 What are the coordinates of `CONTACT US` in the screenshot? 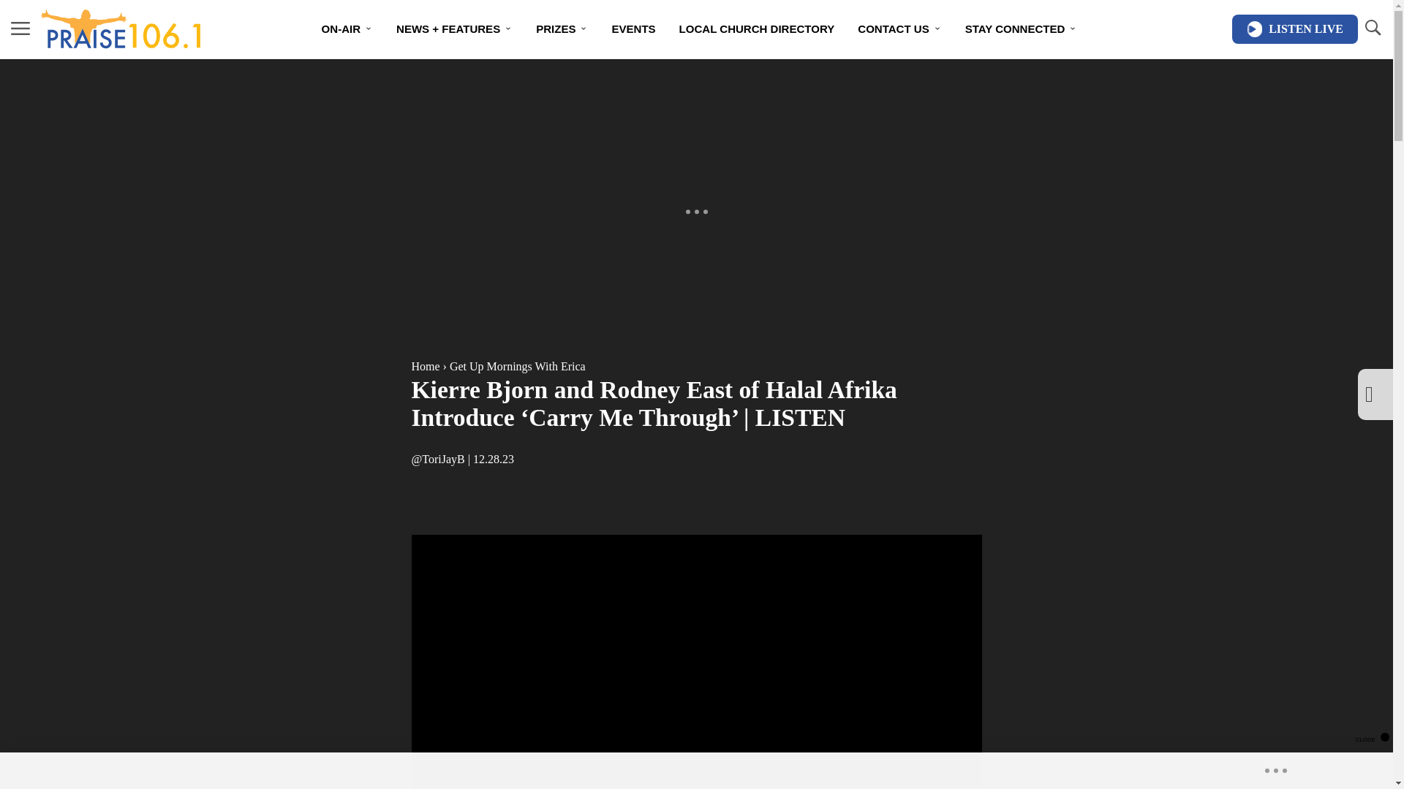 It's located at (899, 29).